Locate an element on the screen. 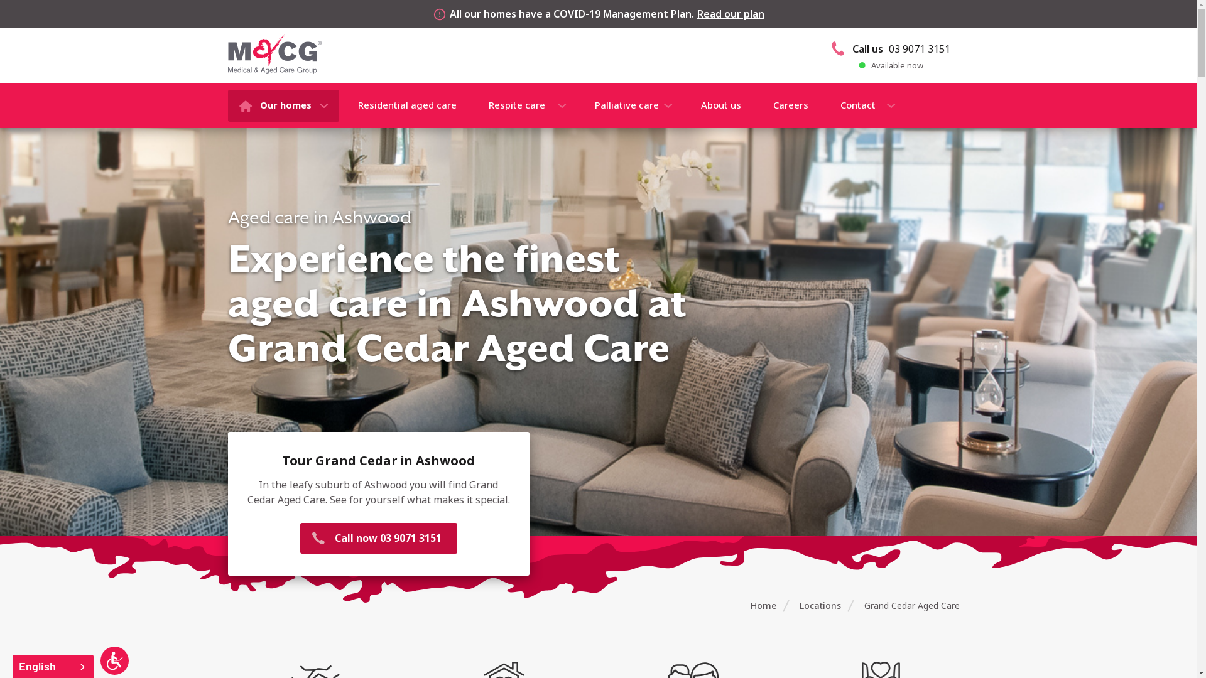  Read our plan is located at coordinates (731, 14).